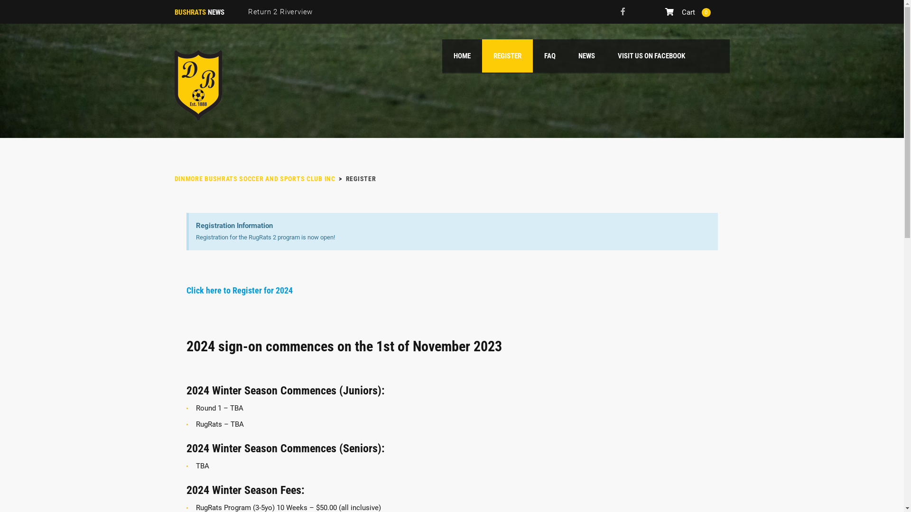 This screenshot has height=512, width=911. What do you see at coordinates (630, 491) in the screenshot?
I see `ABOUT US` at bounding box center [630, 491].